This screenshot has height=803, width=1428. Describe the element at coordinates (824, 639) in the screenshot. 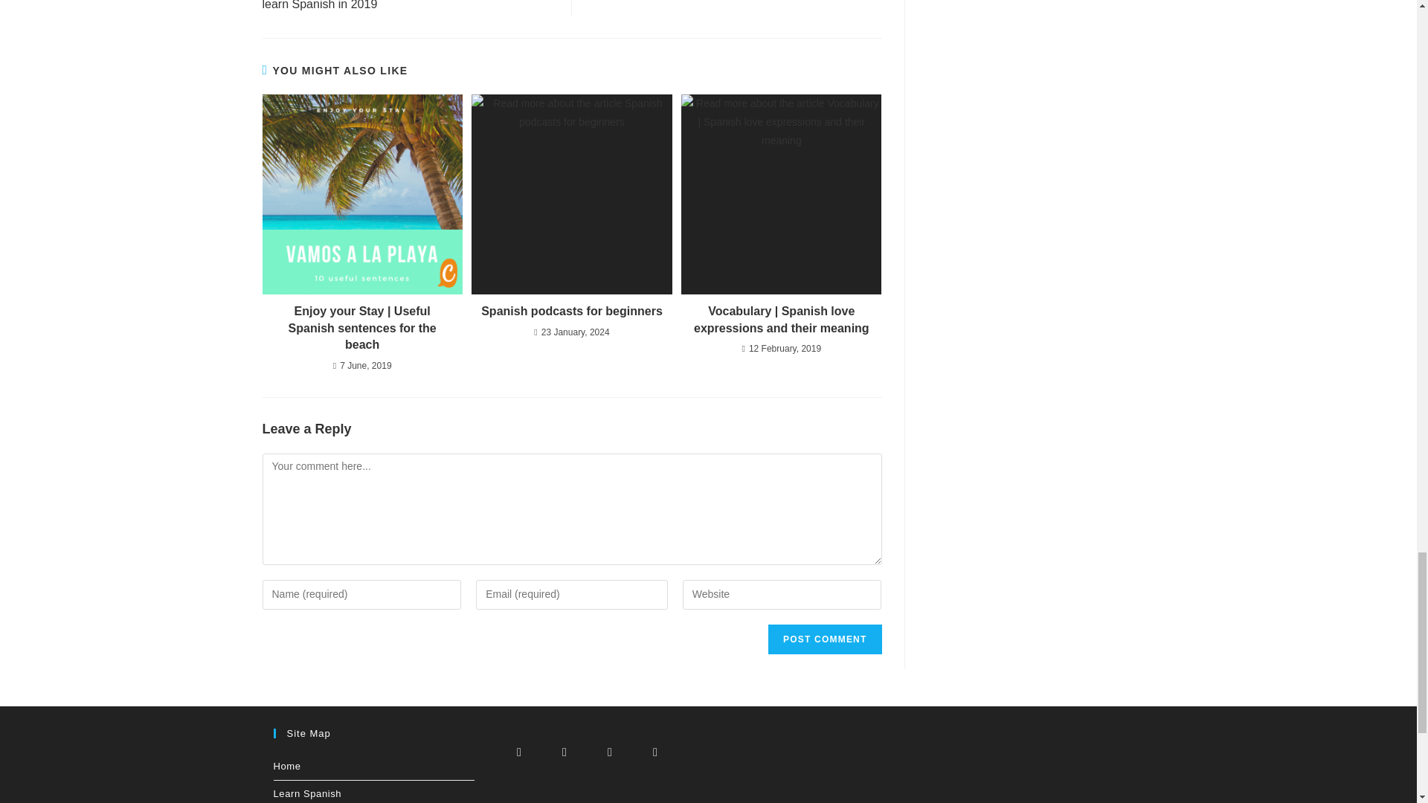

I see `Post Comment` at that location.